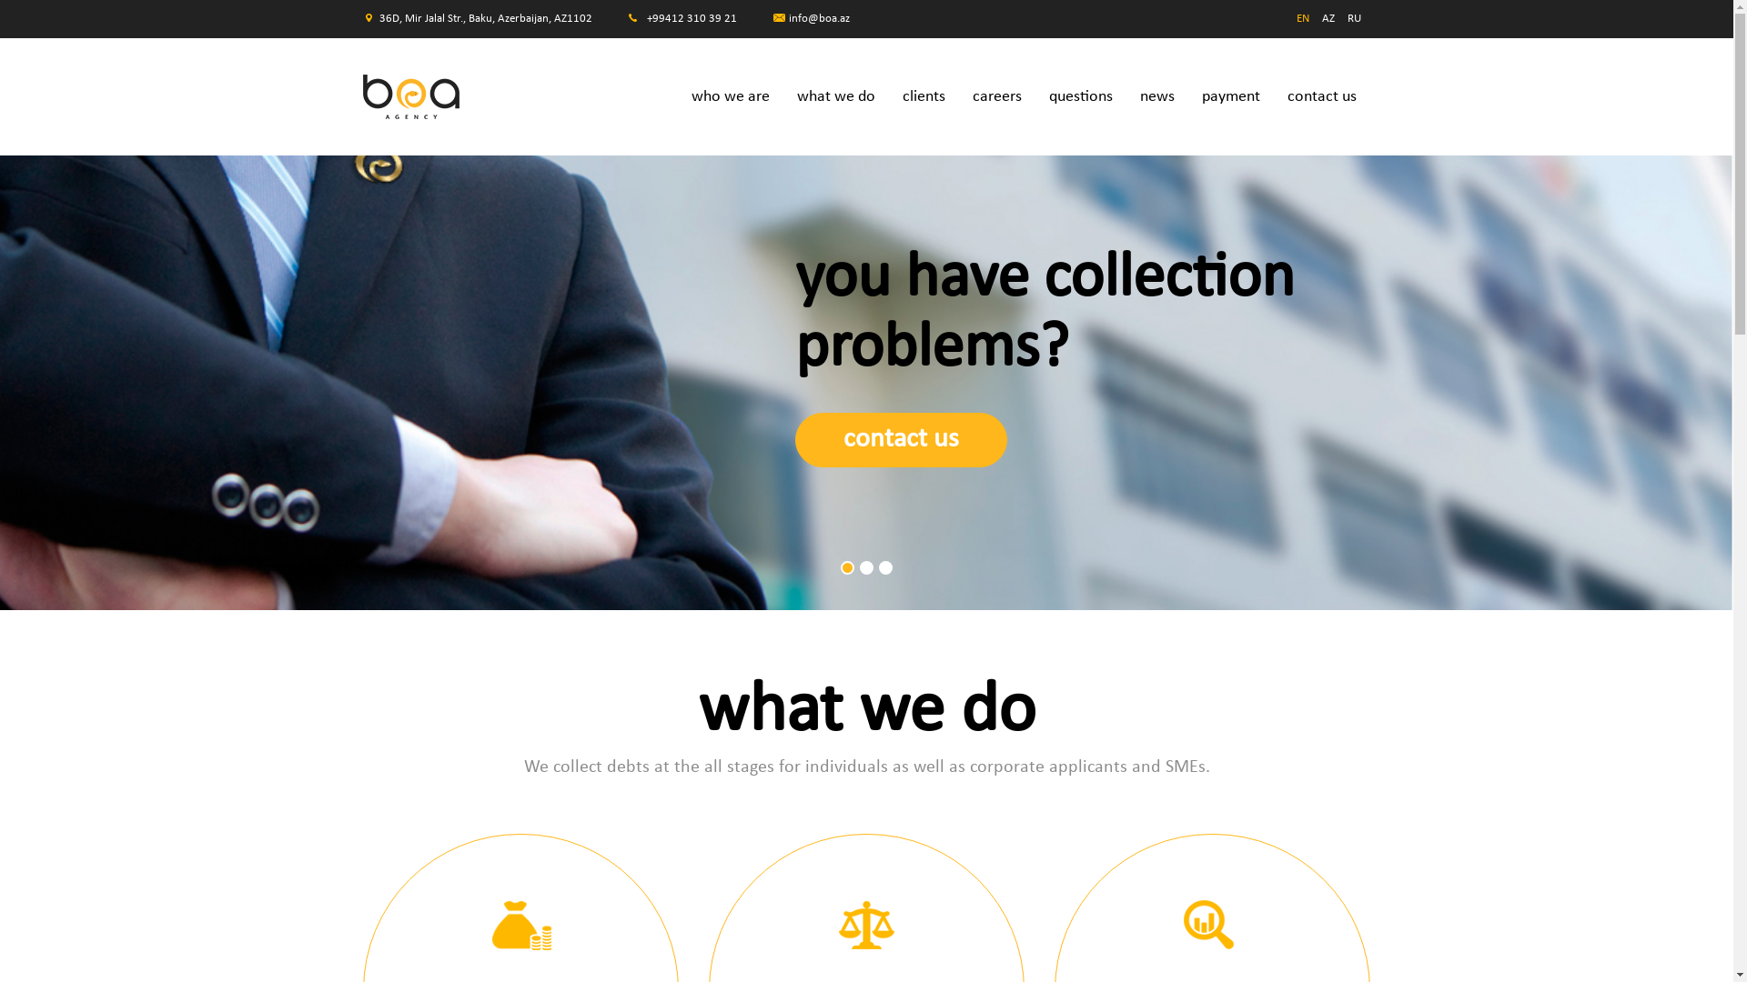 This screenshot has height=982, width=1747. Describe the element at coordinates (997, 96) in the screenshot. I see `careers` at that location.